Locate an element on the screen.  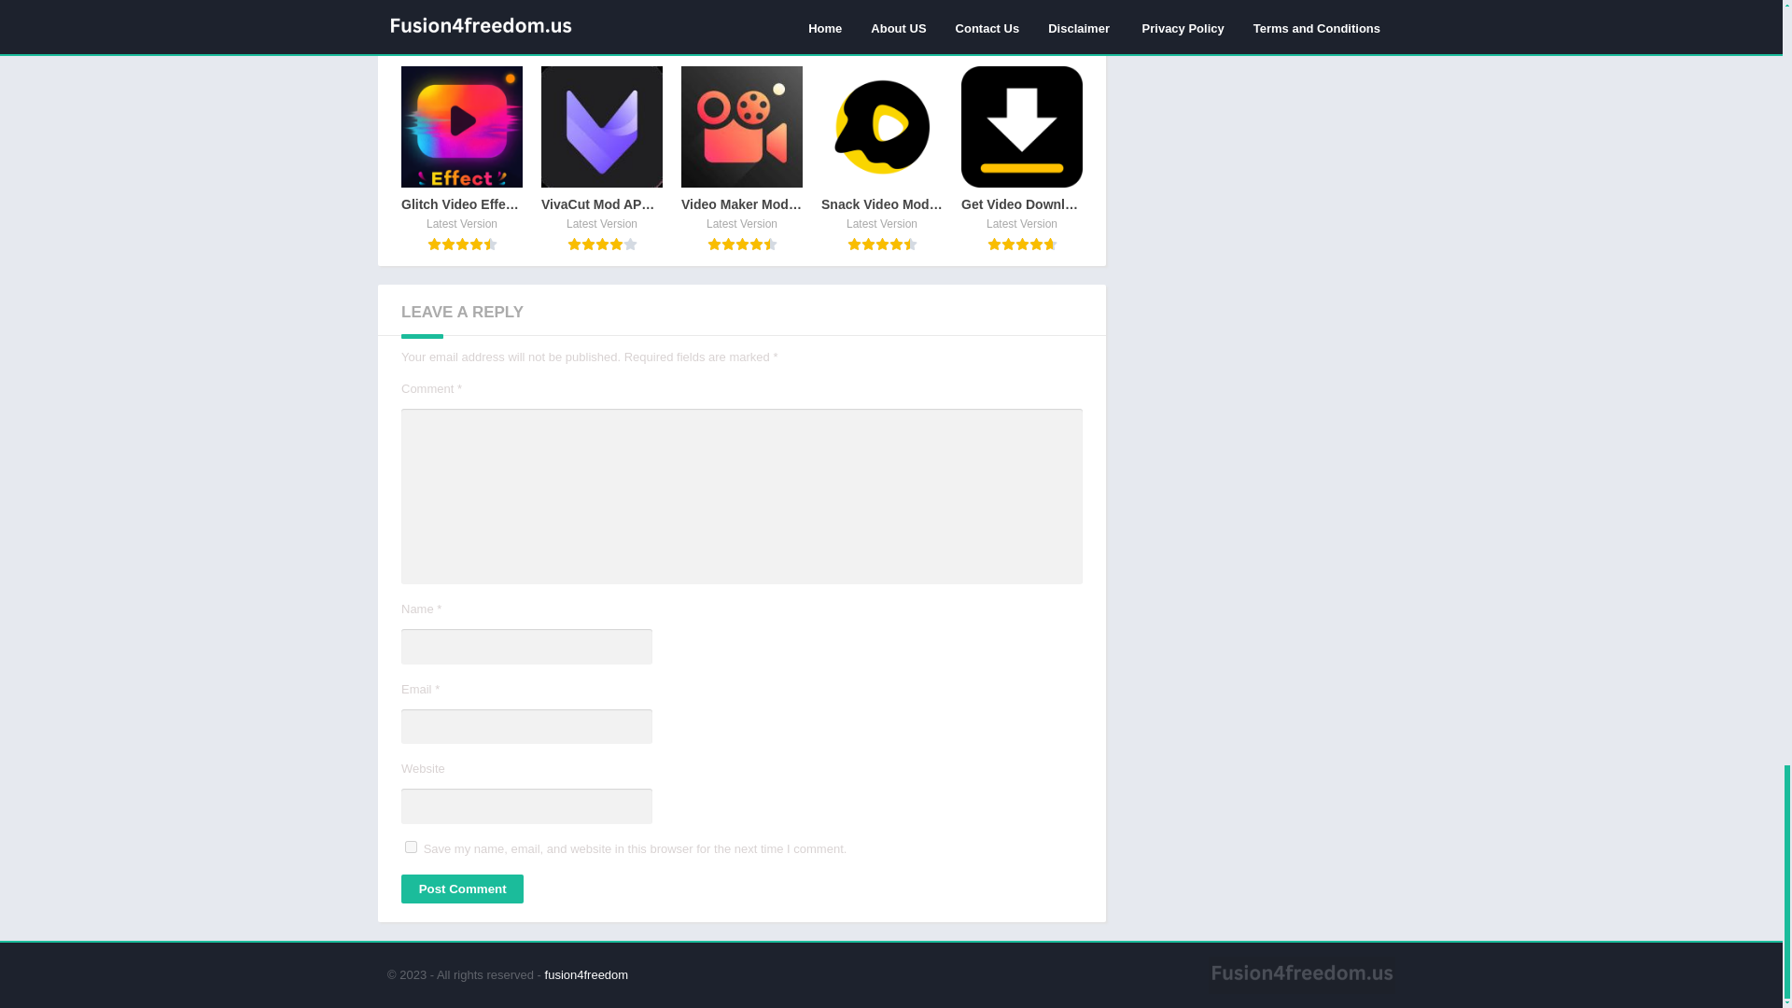
yes is located at coordinates (411, 846).